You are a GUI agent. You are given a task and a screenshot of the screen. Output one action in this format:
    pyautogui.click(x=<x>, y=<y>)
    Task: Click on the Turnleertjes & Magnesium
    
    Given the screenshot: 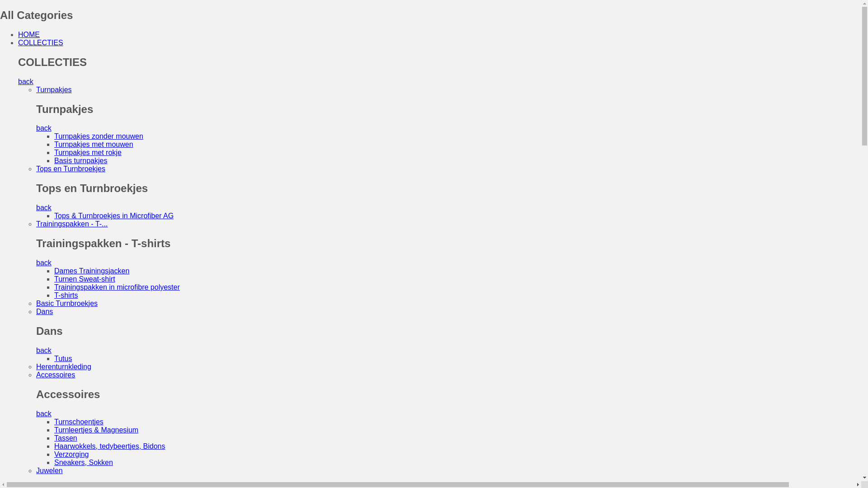 What is the action you would take?
    pyautogui.click(x=96, y=430)
    